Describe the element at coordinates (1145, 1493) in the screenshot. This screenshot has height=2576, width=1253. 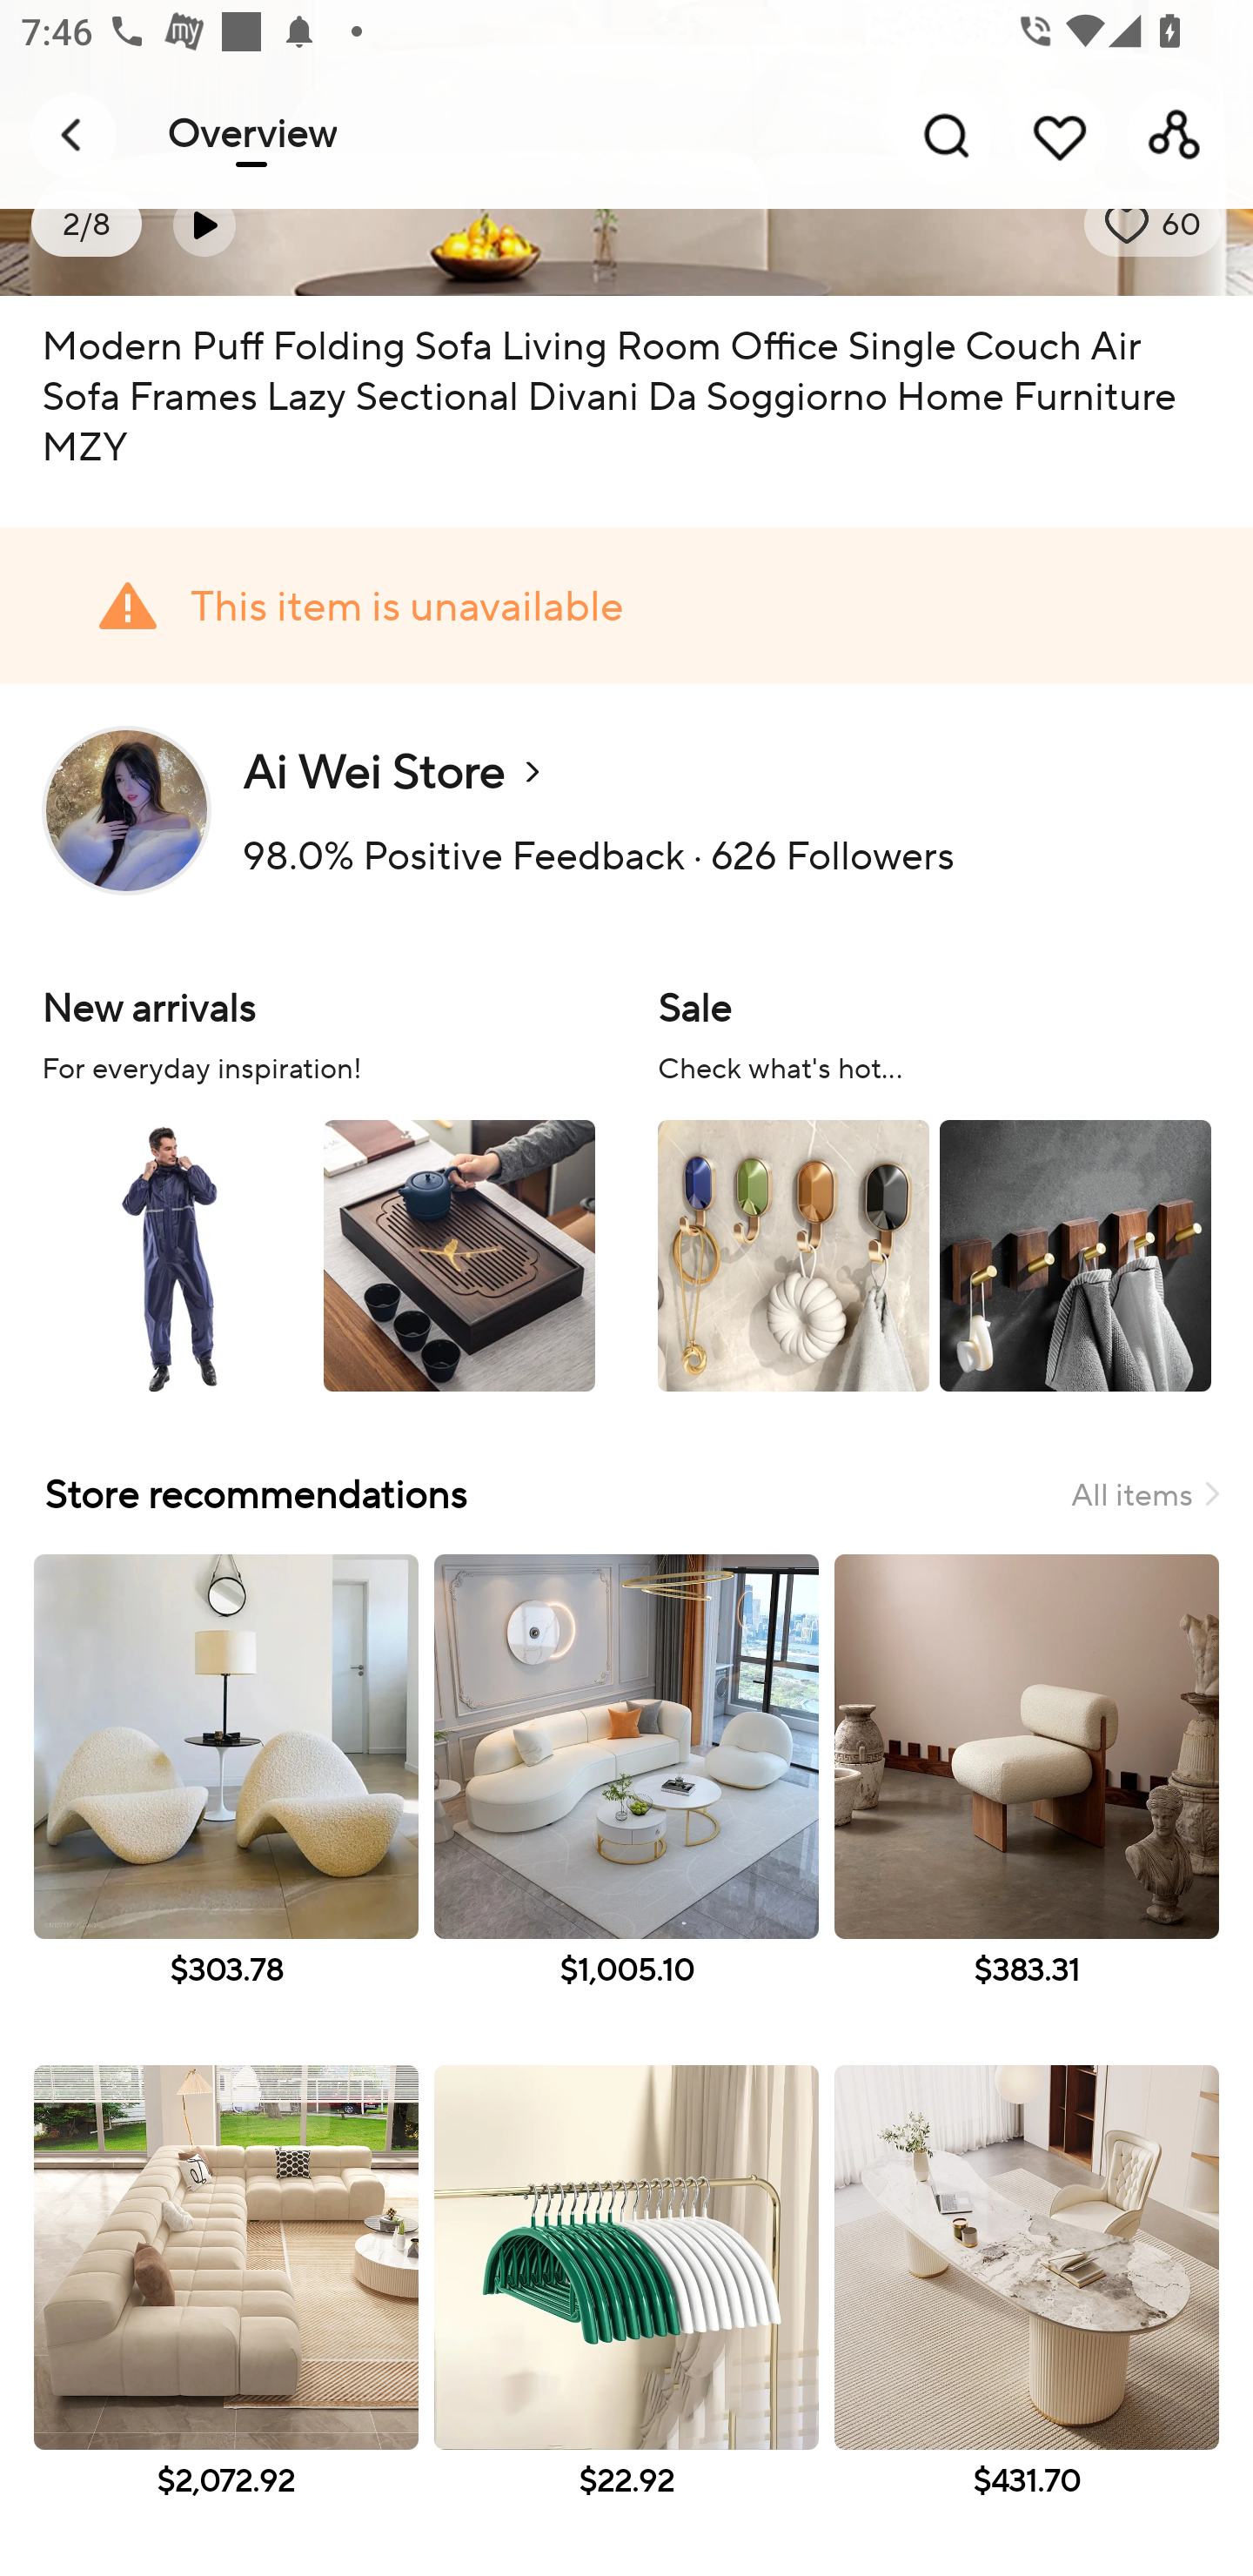
I see `All items` at that location.